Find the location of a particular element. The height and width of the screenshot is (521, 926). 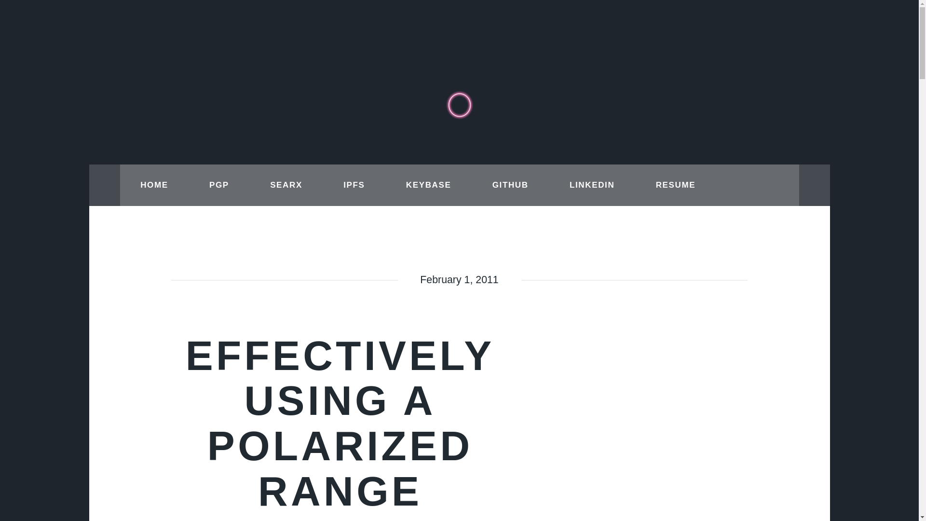

RESUME is located at coordinates (675, 185).